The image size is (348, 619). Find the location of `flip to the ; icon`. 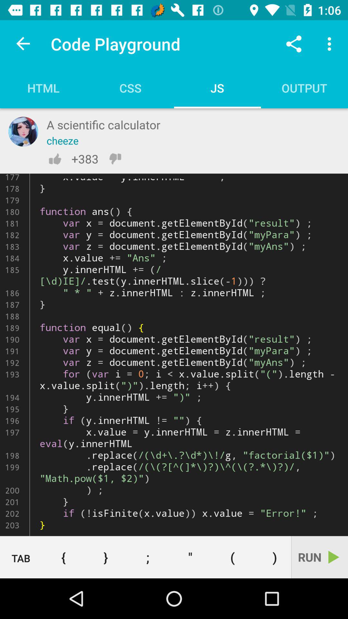

flip to the ; icon is located at coordinates (148, 557).